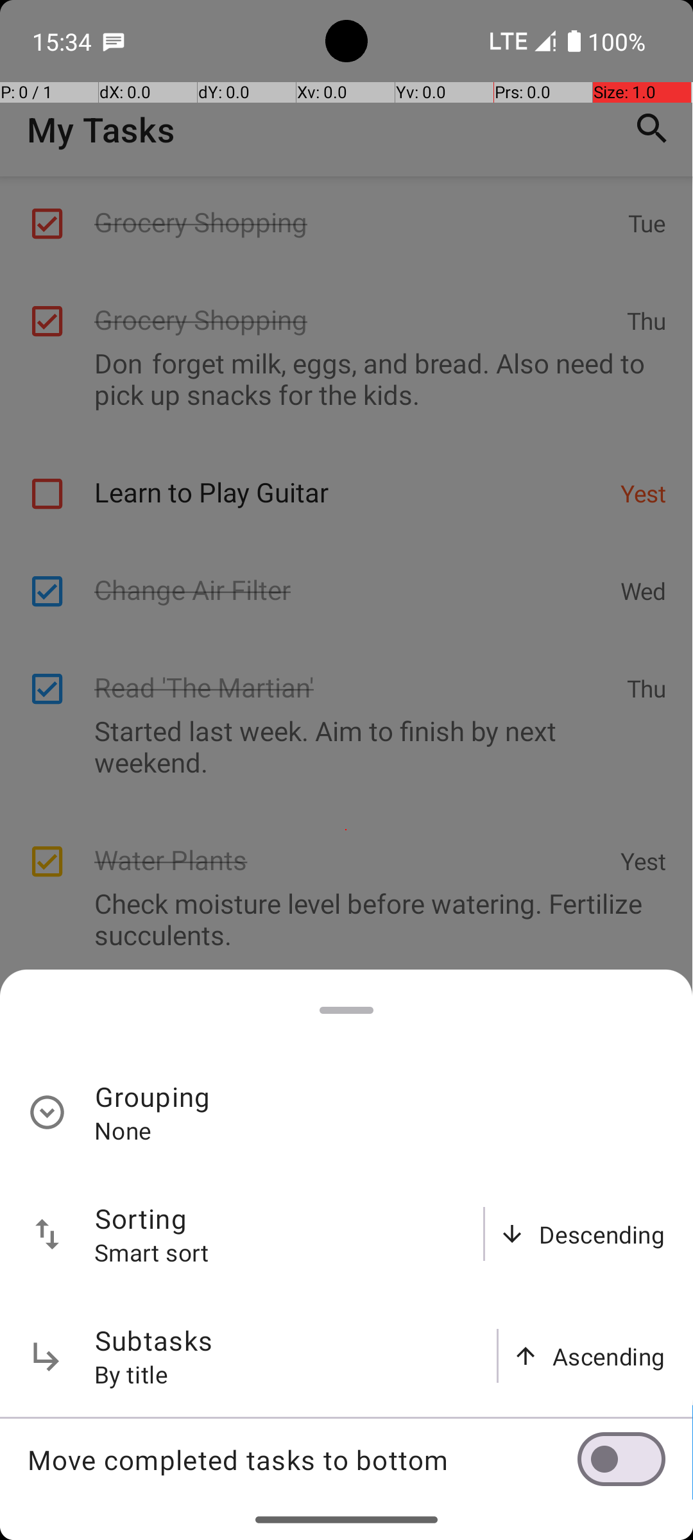 The height and width of the screenshot is (1540, 693). Describe the element at coordinates (152, 1252) in the screenshot. I see `Smart sort` at that location.